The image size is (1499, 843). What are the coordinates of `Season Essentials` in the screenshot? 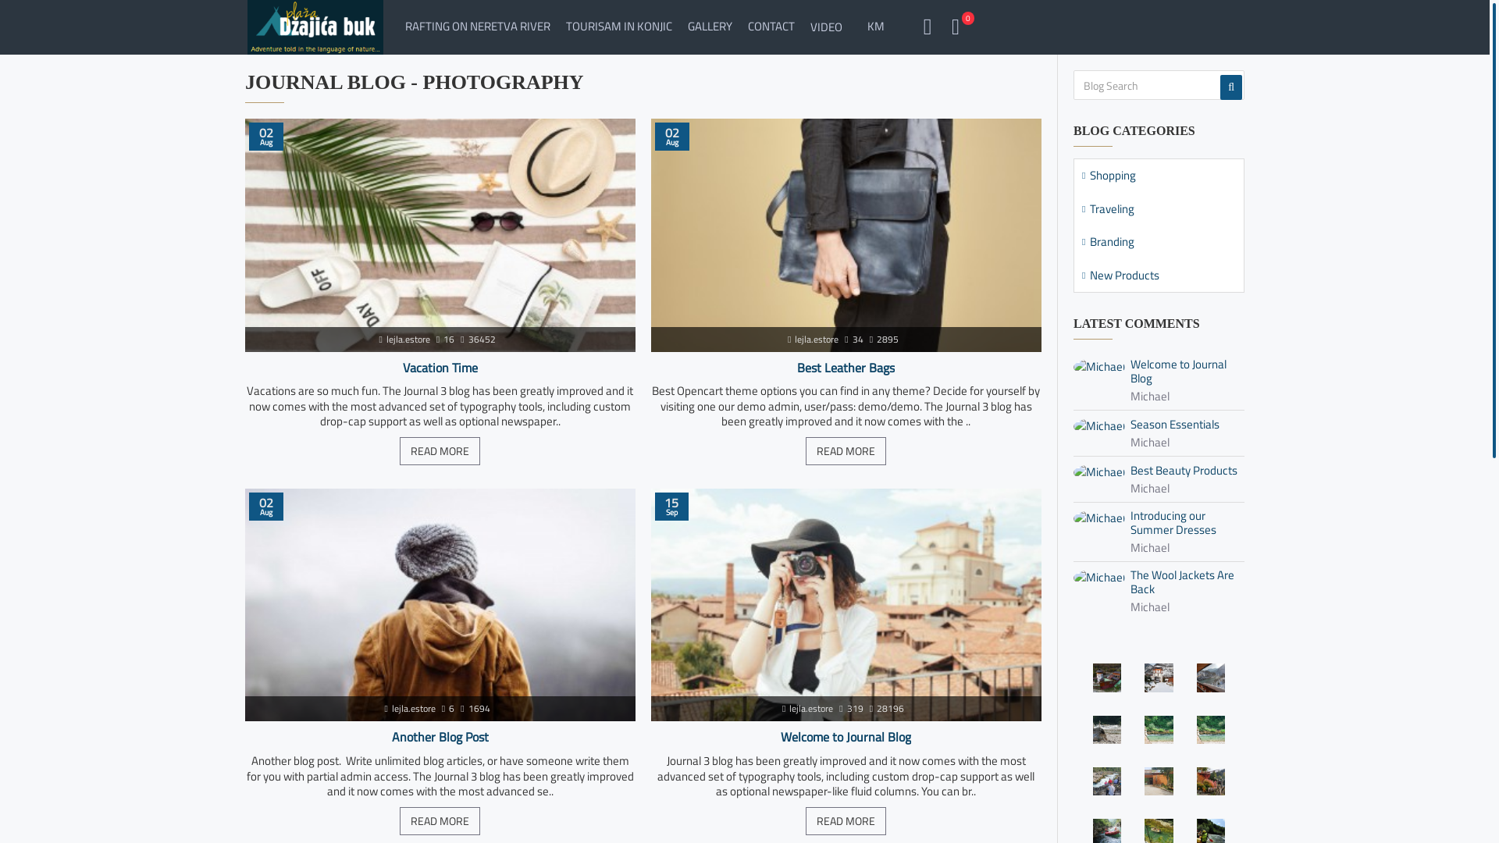 It's located at (1175, 425).